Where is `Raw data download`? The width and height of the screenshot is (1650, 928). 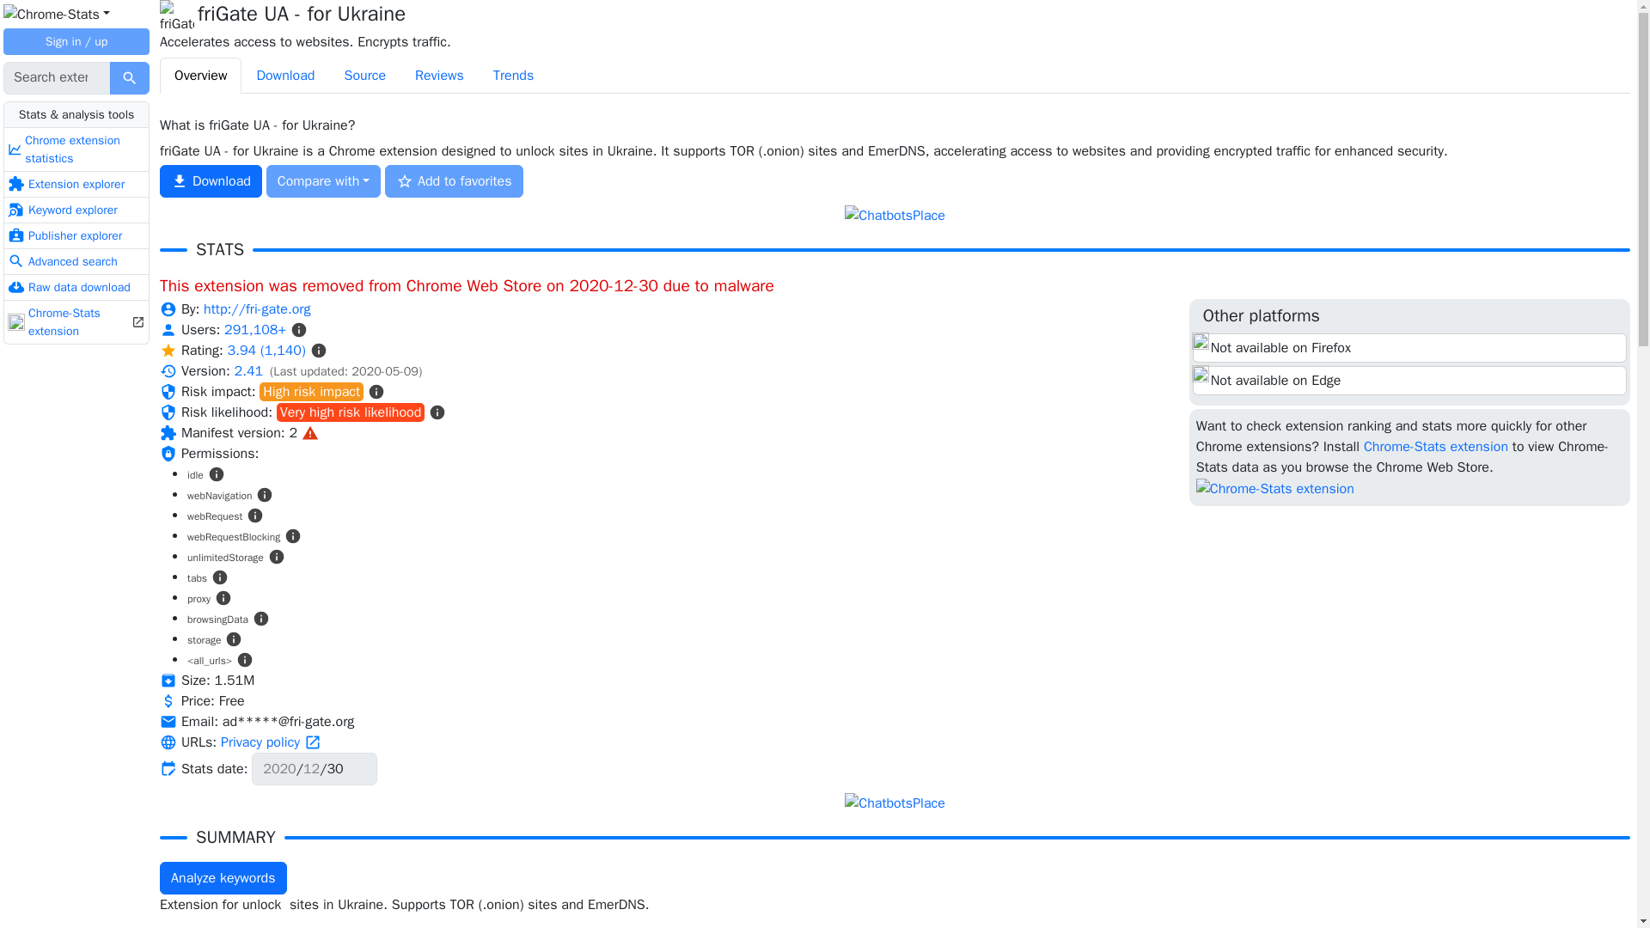 Raw data download is located at coordinates (76, 287).